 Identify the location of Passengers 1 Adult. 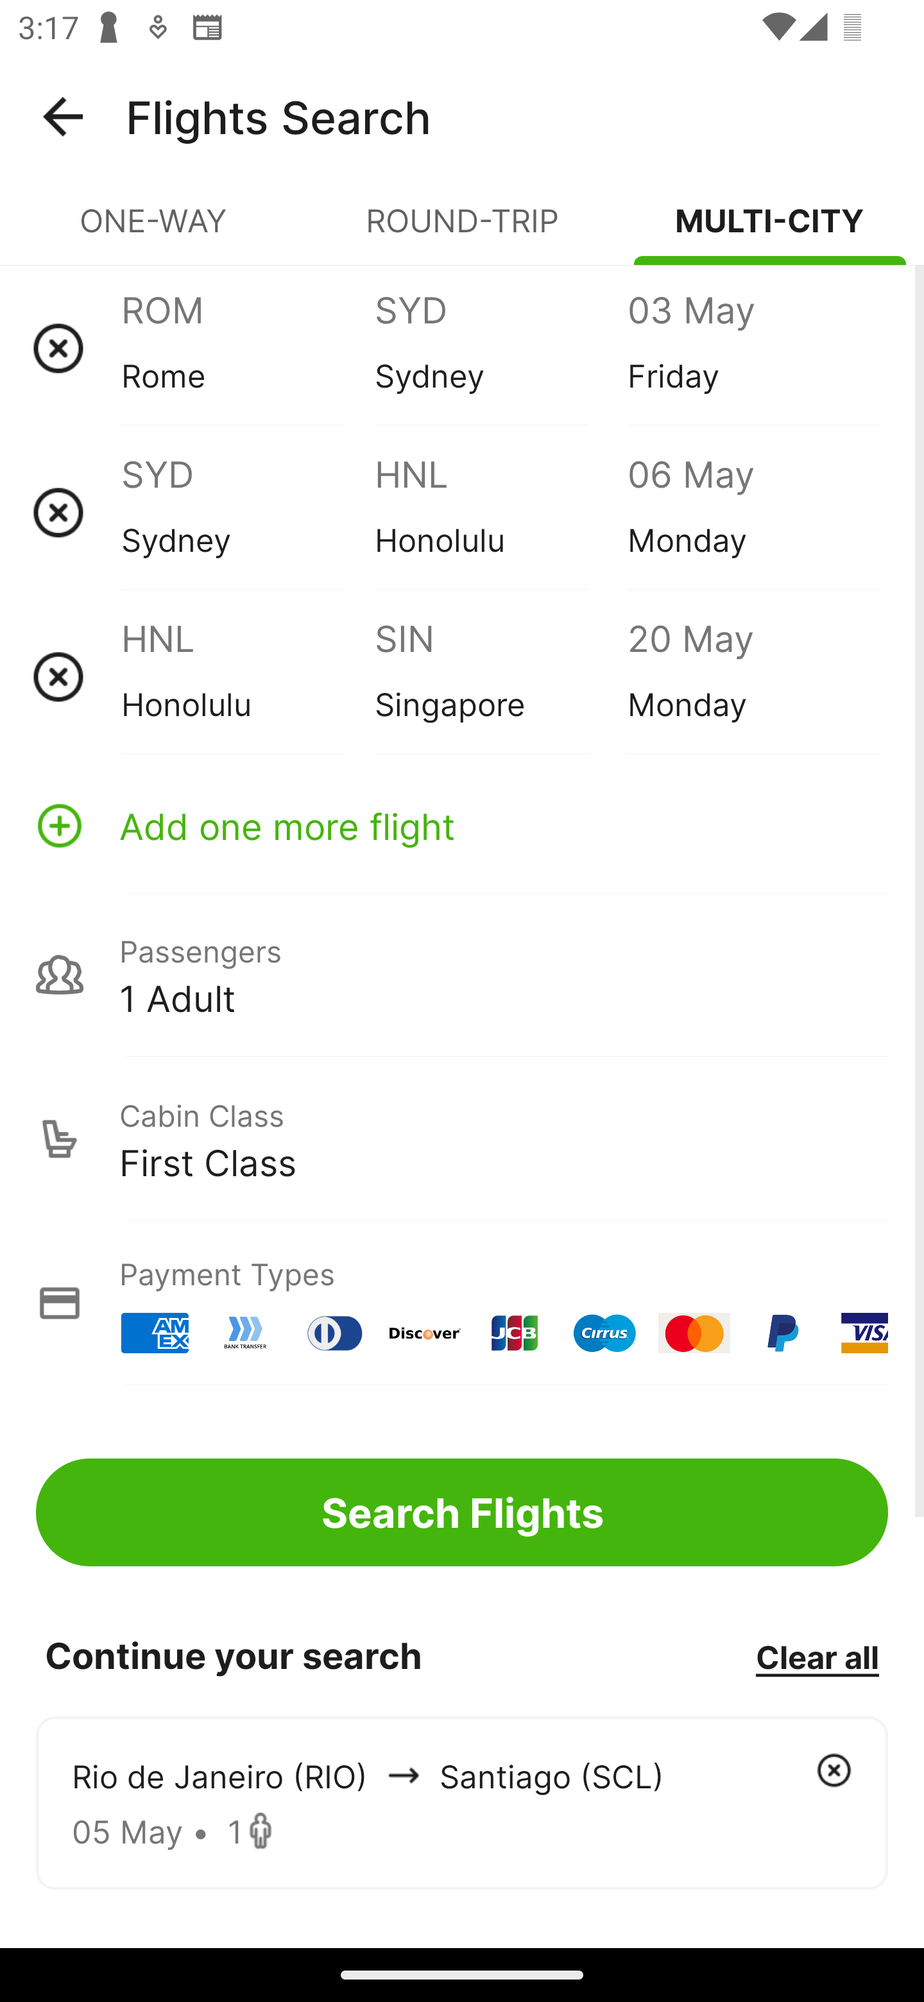
(462, 974).